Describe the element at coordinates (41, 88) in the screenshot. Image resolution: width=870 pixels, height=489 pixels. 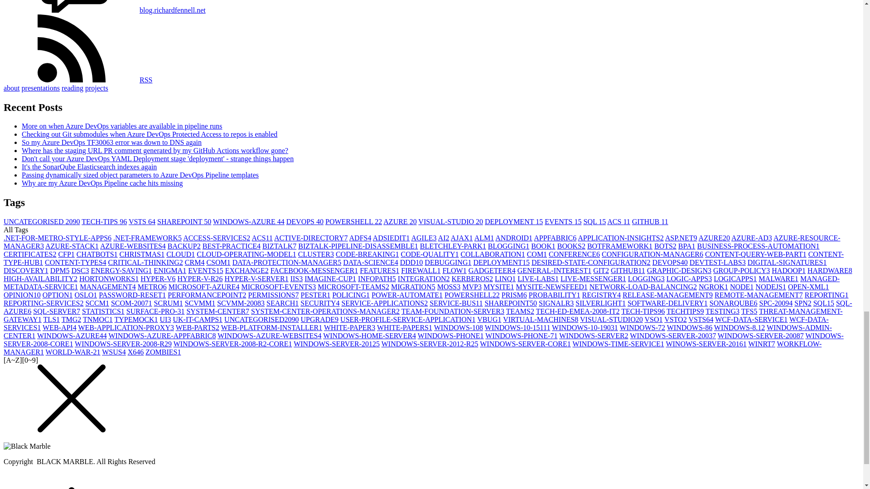
I see `presentations` at that location.